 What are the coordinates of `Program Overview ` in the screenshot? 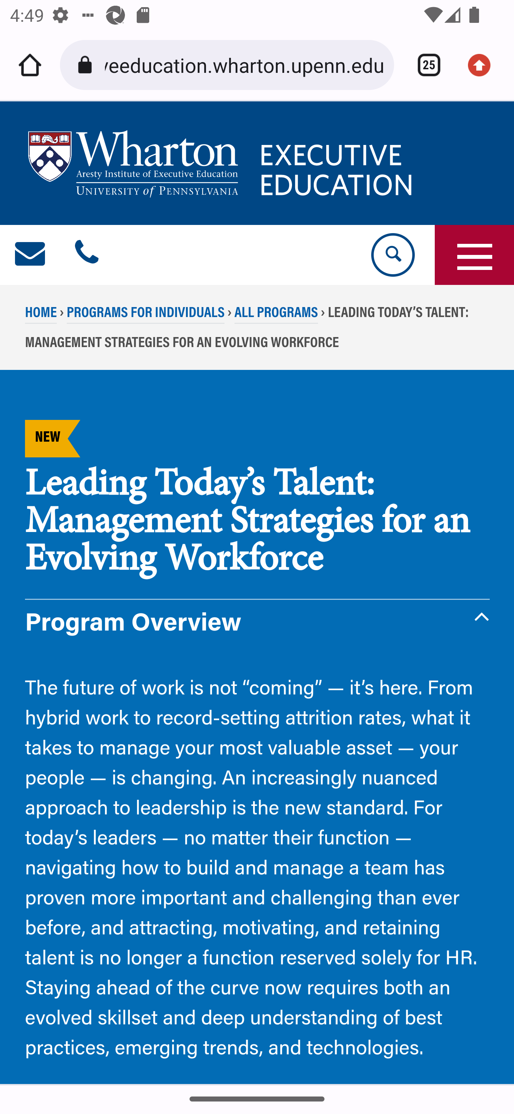 It's located at (258, 625).